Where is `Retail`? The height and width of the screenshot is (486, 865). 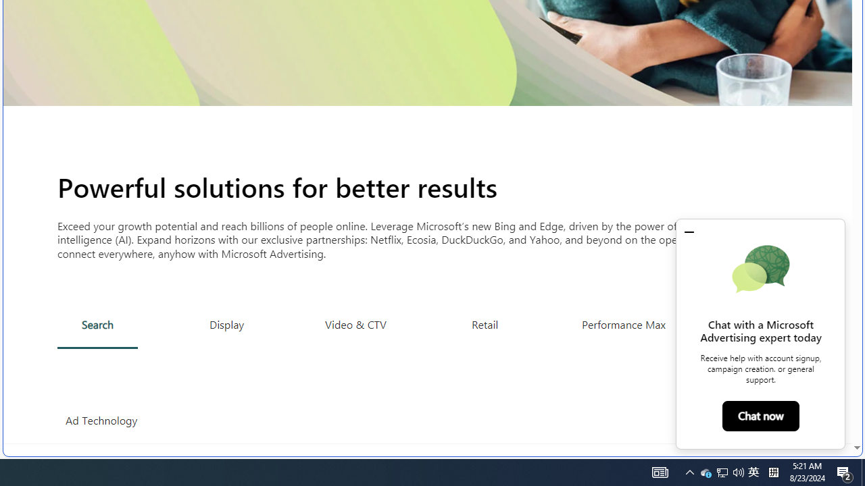 Retail is located at coordinates (484, 324).